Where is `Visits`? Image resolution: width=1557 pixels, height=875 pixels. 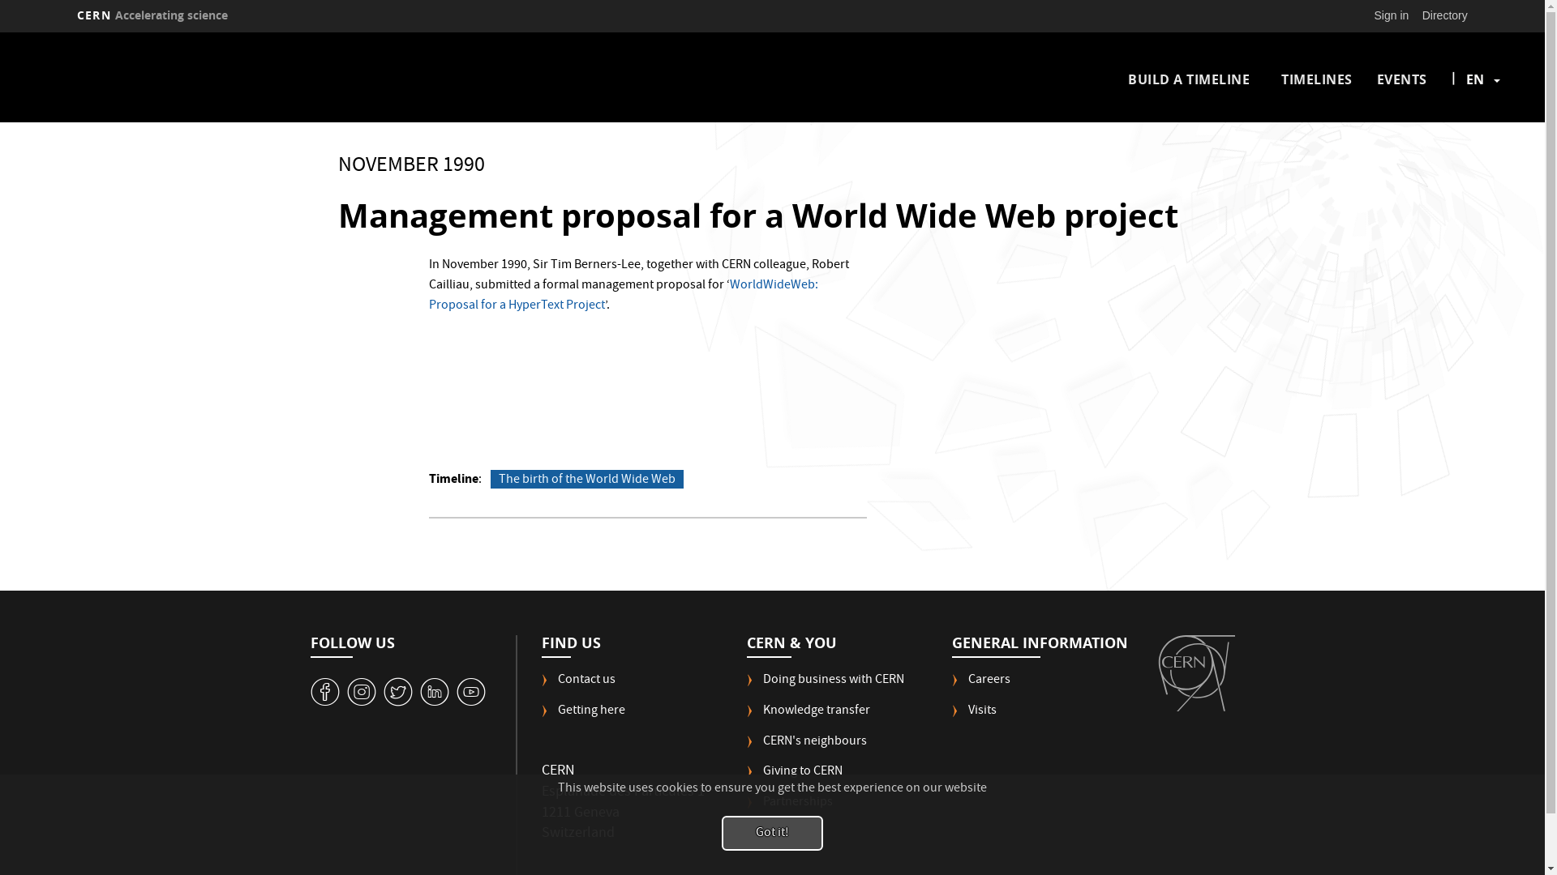
Visits is located at coordinates (975, 718).